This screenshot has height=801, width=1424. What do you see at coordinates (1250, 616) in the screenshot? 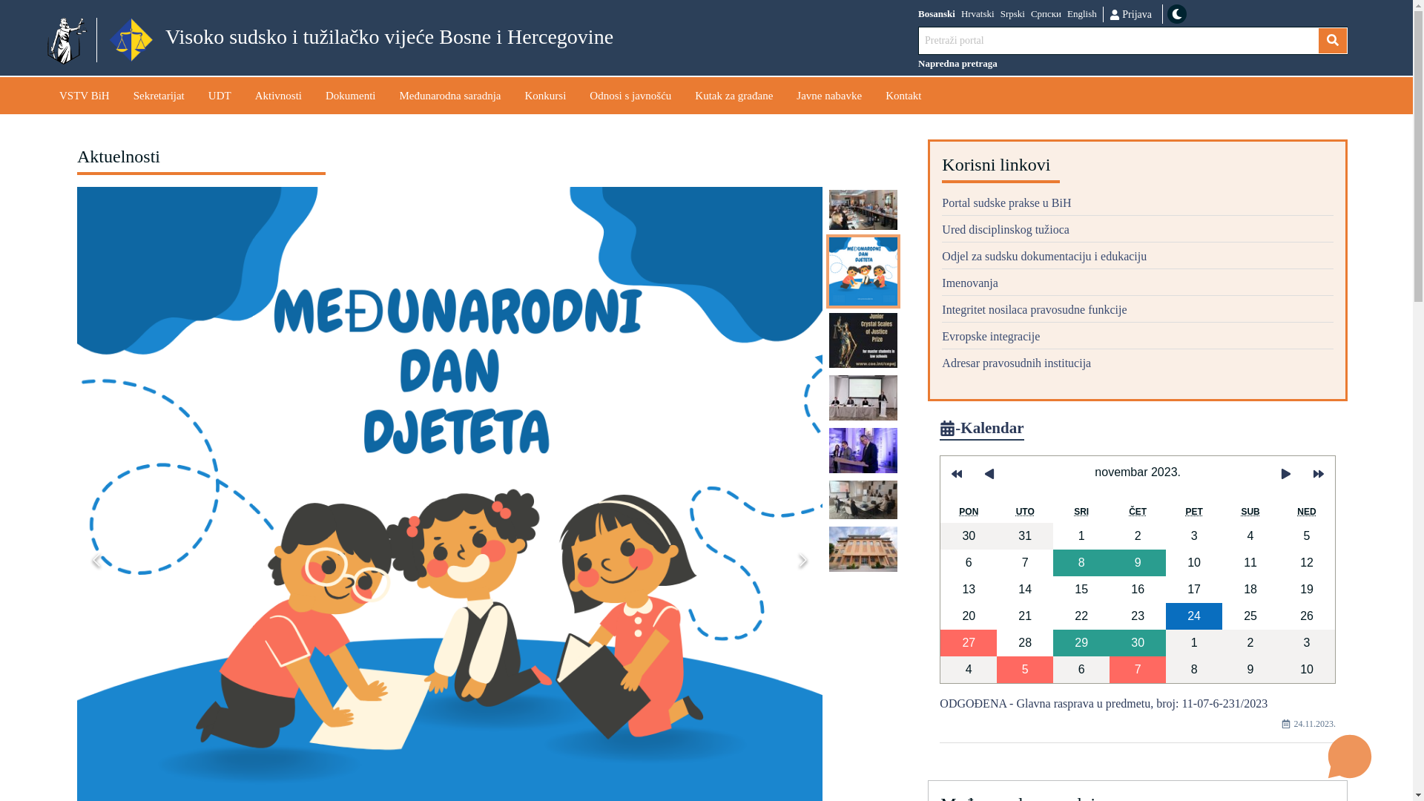
I see `25` at bounding box center [1250, 616].